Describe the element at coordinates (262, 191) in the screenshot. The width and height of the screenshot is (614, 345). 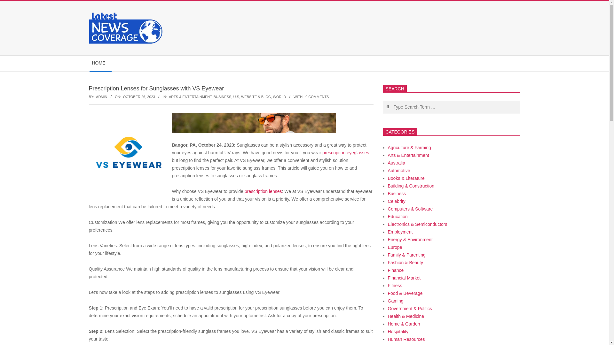
I see `prescription lenses` at that location.